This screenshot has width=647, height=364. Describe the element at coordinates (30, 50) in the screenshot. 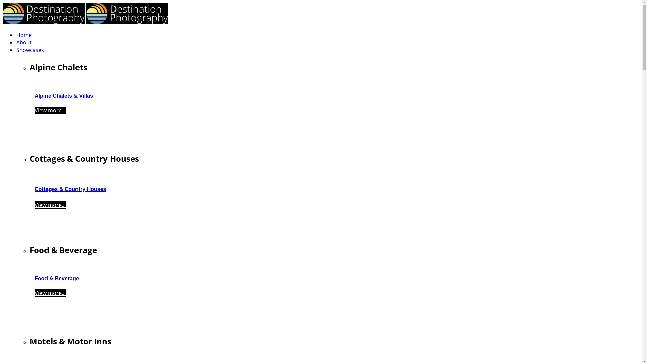

I see `Showcases` at that location.